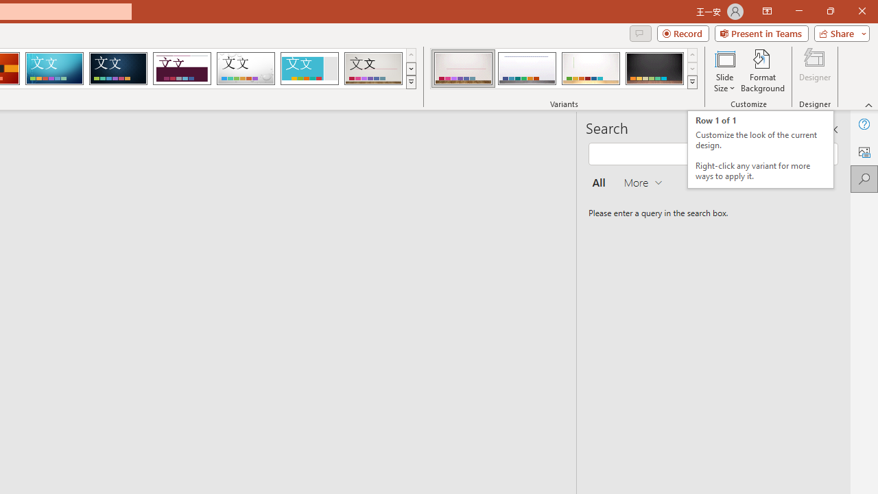 The height and width of the screenshot is (494, 878). What do you see at coordinates (462, 69) in the screenshot?
I see `Gallery Variant 1` at bounding box center [462, 69].